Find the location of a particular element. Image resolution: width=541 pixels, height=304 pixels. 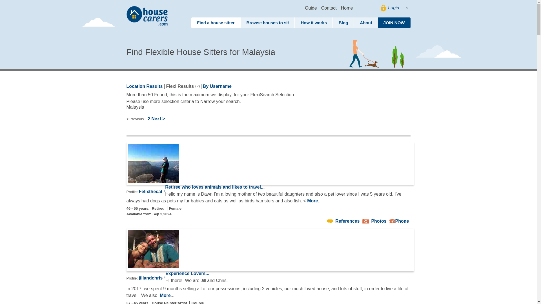

How it works is located at coordinates (314, 23).